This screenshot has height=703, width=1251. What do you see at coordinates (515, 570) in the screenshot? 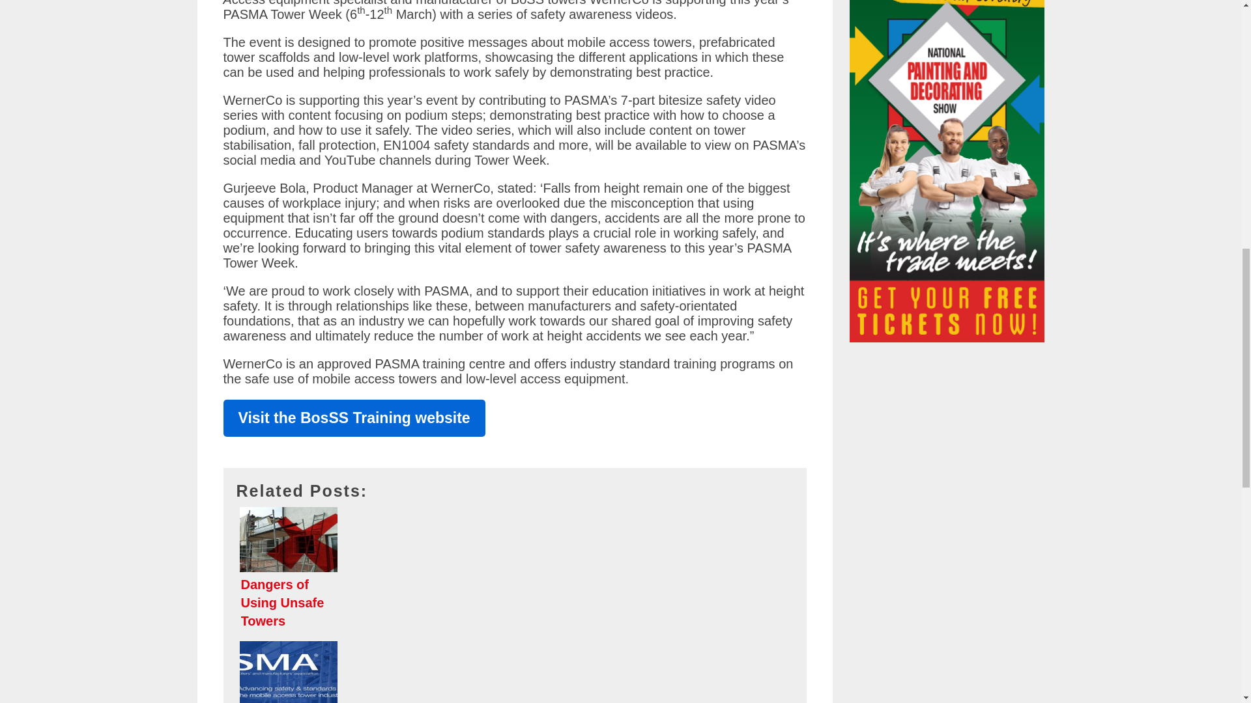
I see `Dangers of Using Unsafe Towers` at bounding box center [515, 570].